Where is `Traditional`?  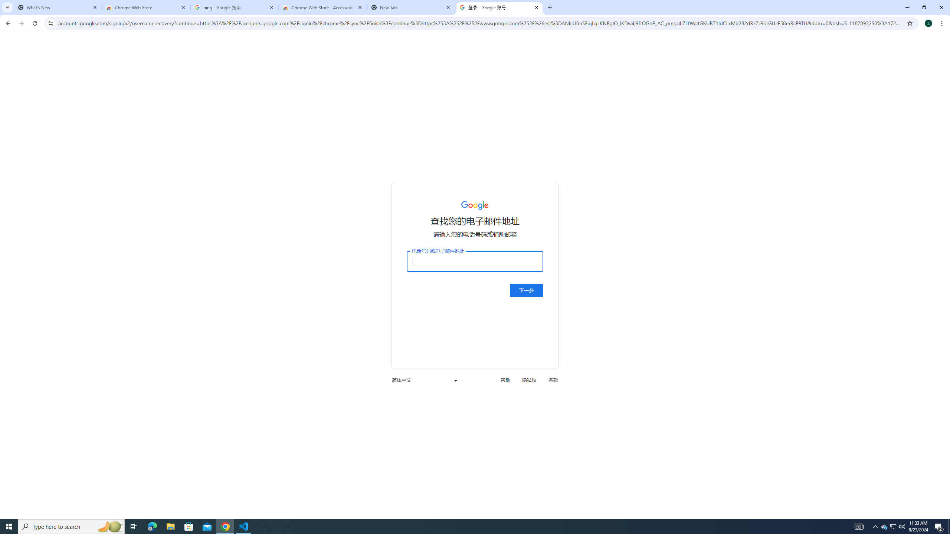 Traditional is located at coordinates (372, 60).